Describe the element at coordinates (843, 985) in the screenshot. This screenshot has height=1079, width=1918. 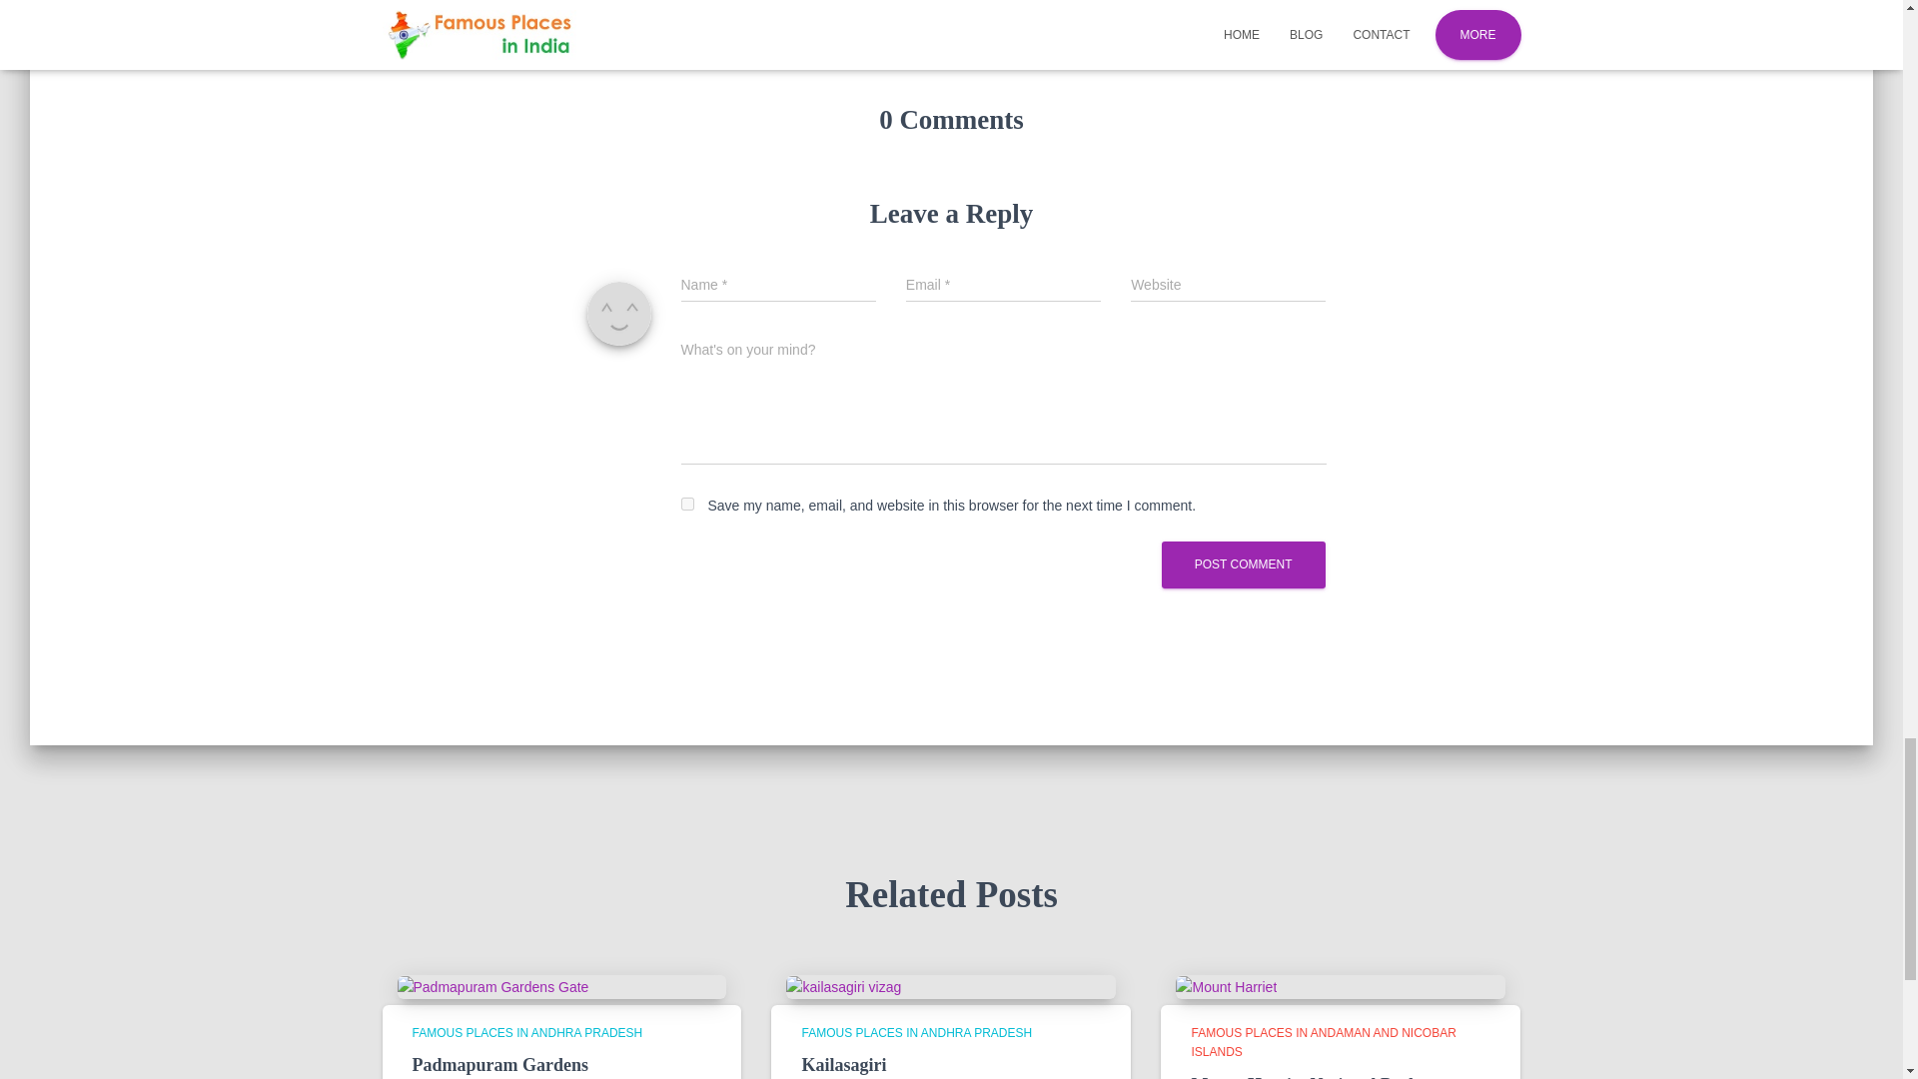
I see `Kailasagiri` at that location.